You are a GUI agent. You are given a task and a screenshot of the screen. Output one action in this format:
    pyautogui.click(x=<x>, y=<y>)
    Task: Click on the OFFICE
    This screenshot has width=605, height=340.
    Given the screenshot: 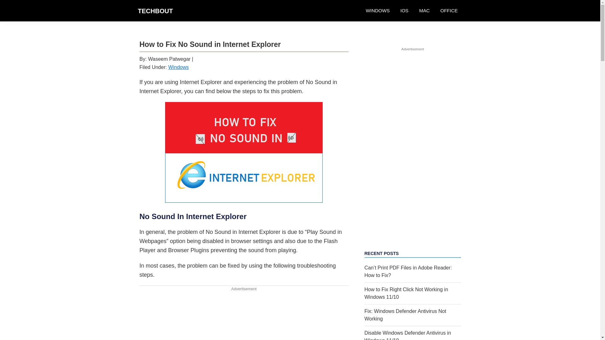 What is the action you would take?
    pyautogui.click(x=449, y=11)
    